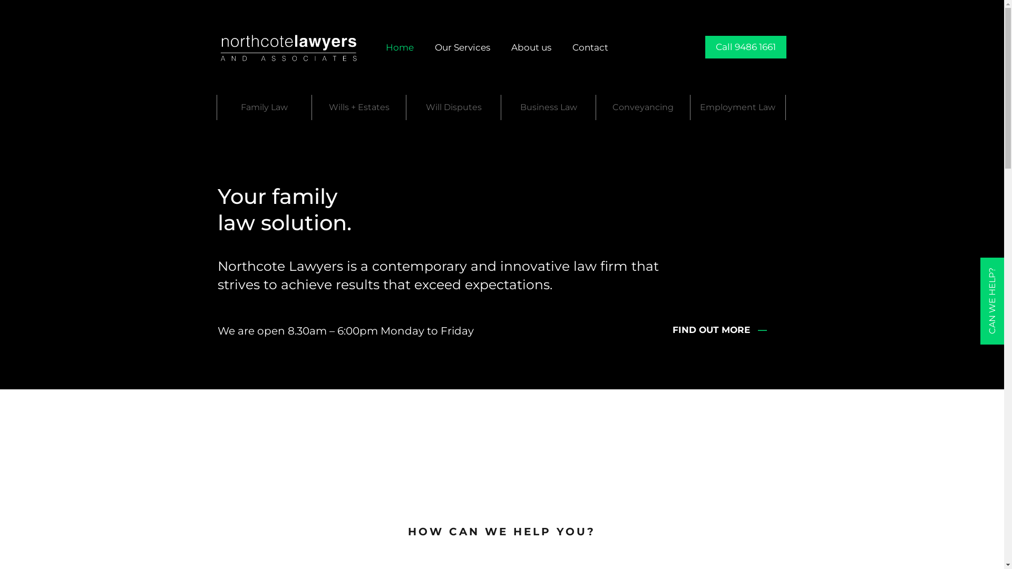  Describe the element at coordinates (548, 107) in the screenshot. I see `Business Law` at that location.